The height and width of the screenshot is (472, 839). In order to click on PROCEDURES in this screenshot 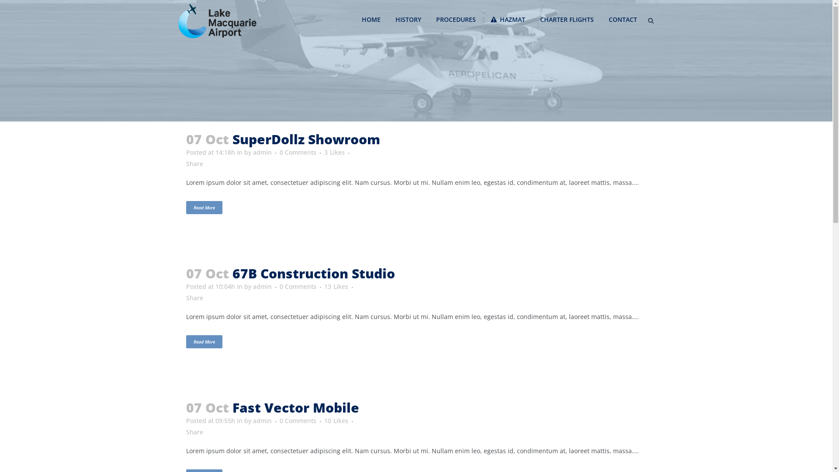, I will do `click(455, 20)`.